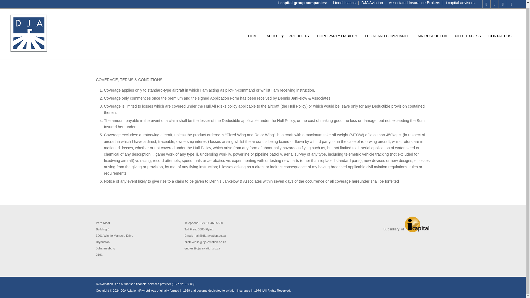 The image size is (530, 298). I want to click on Associated Insurance Brokers, so click(414, 1).